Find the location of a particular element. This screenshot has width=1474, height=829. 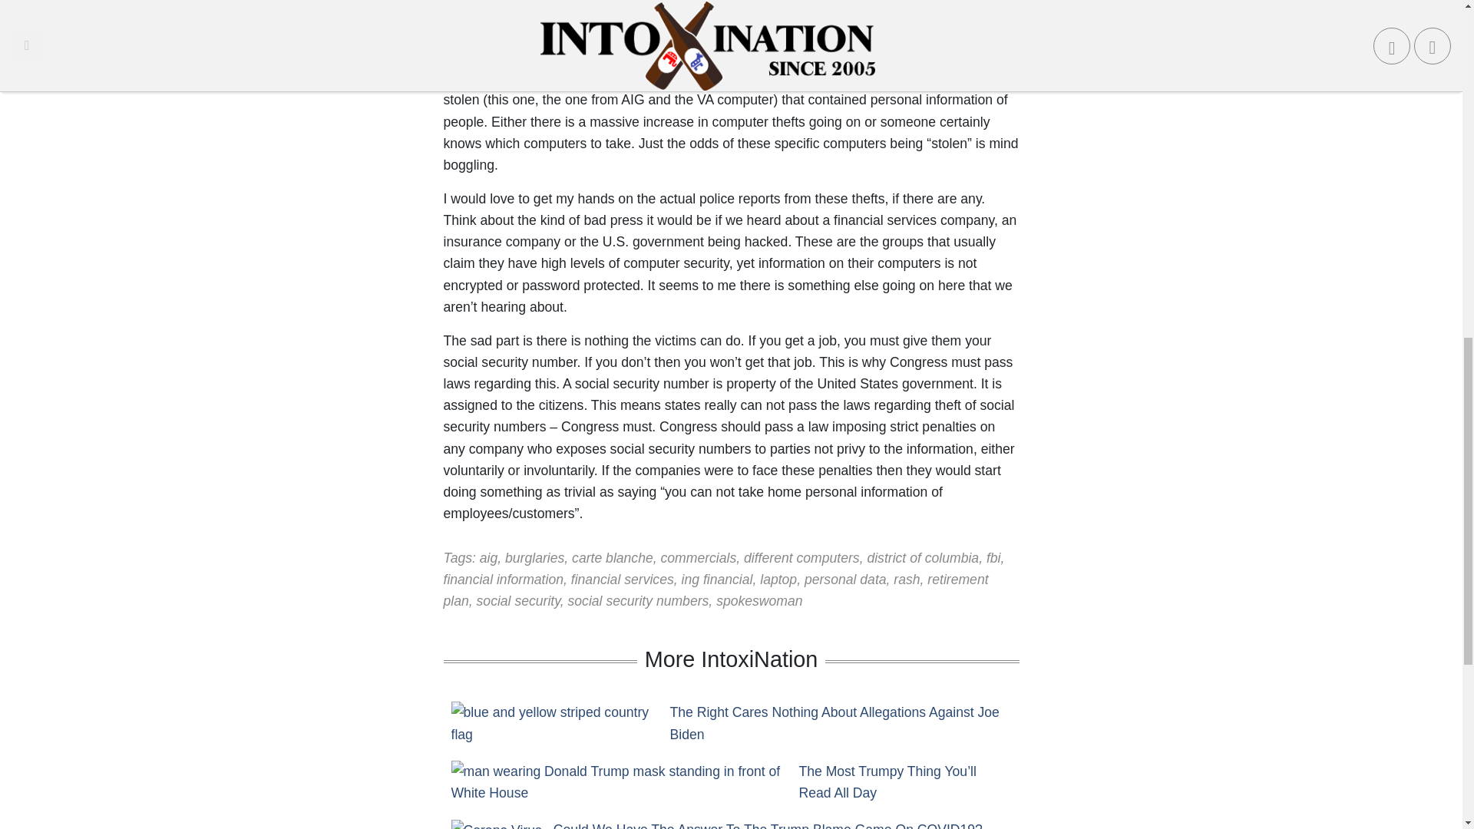

district of columbia is located at coordinates (922, 557).